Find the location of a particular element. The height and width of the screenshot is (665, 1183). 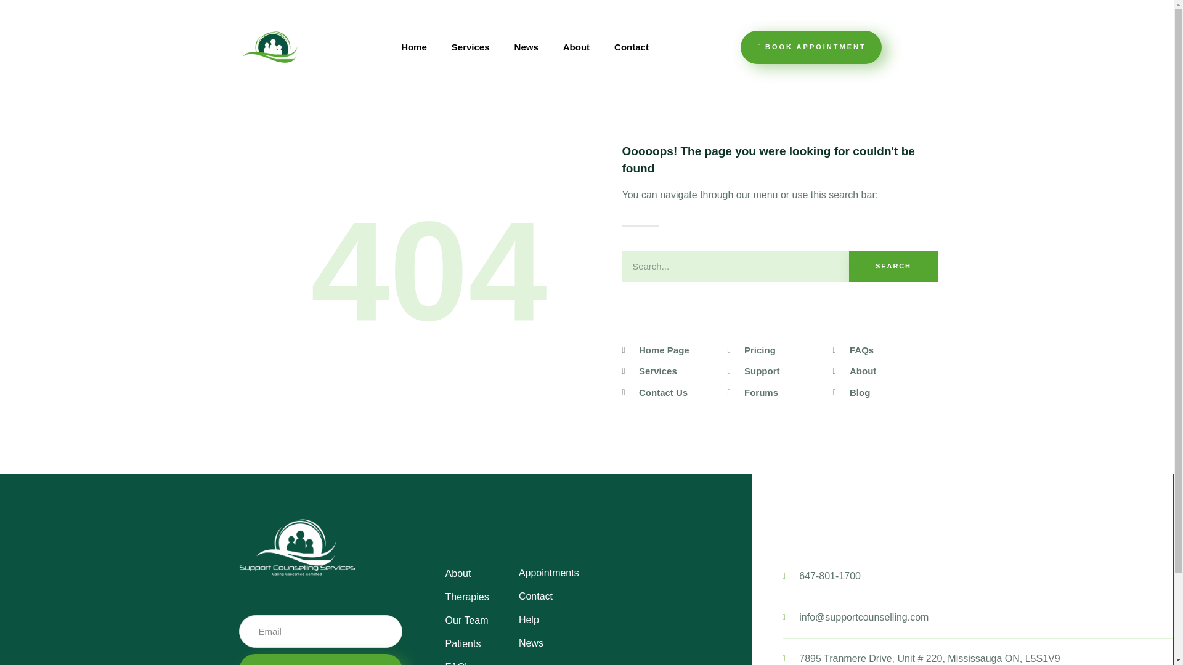

Home is located at coordinates (414, 47).